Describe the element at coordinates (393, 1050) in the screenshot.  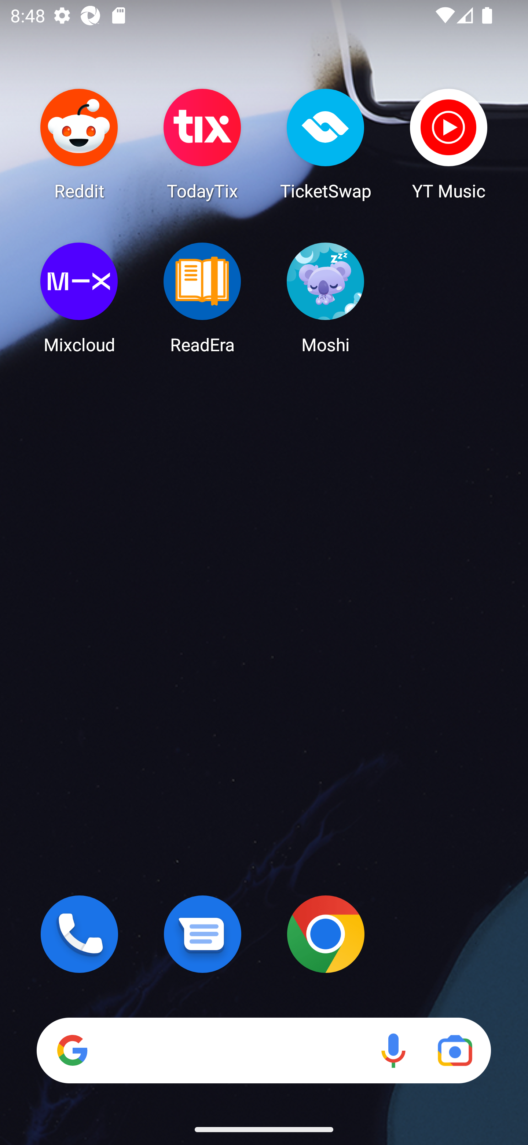
I see `Voice search` at that location.